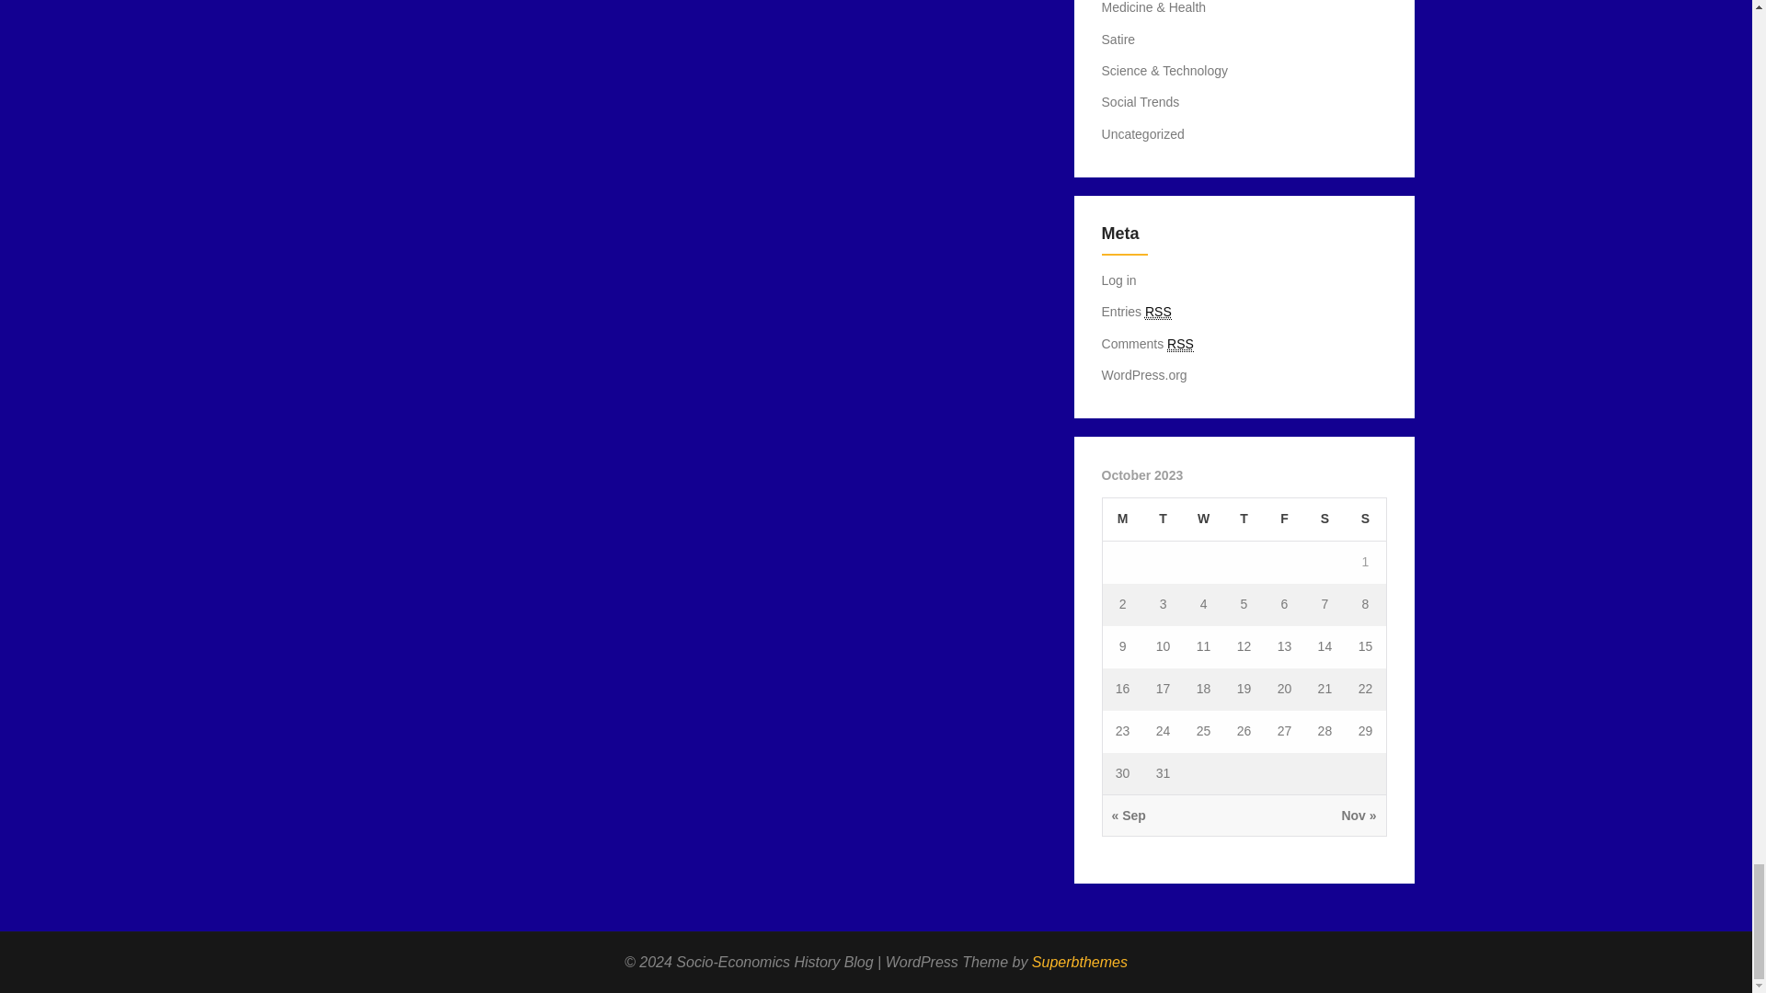  Describe the element at coordinates (1180, 344) in the screenshot. I see `Really Simple Syndication` at that location.